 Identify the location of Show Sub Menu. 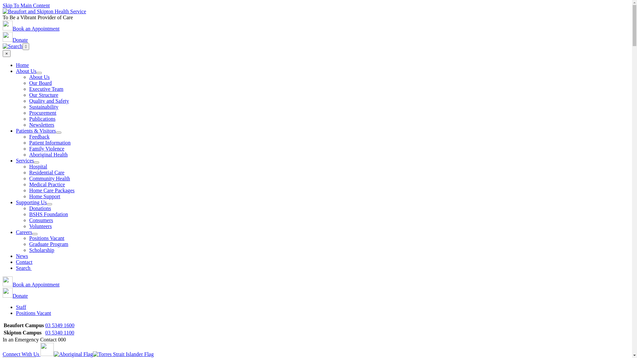
(36, 162).